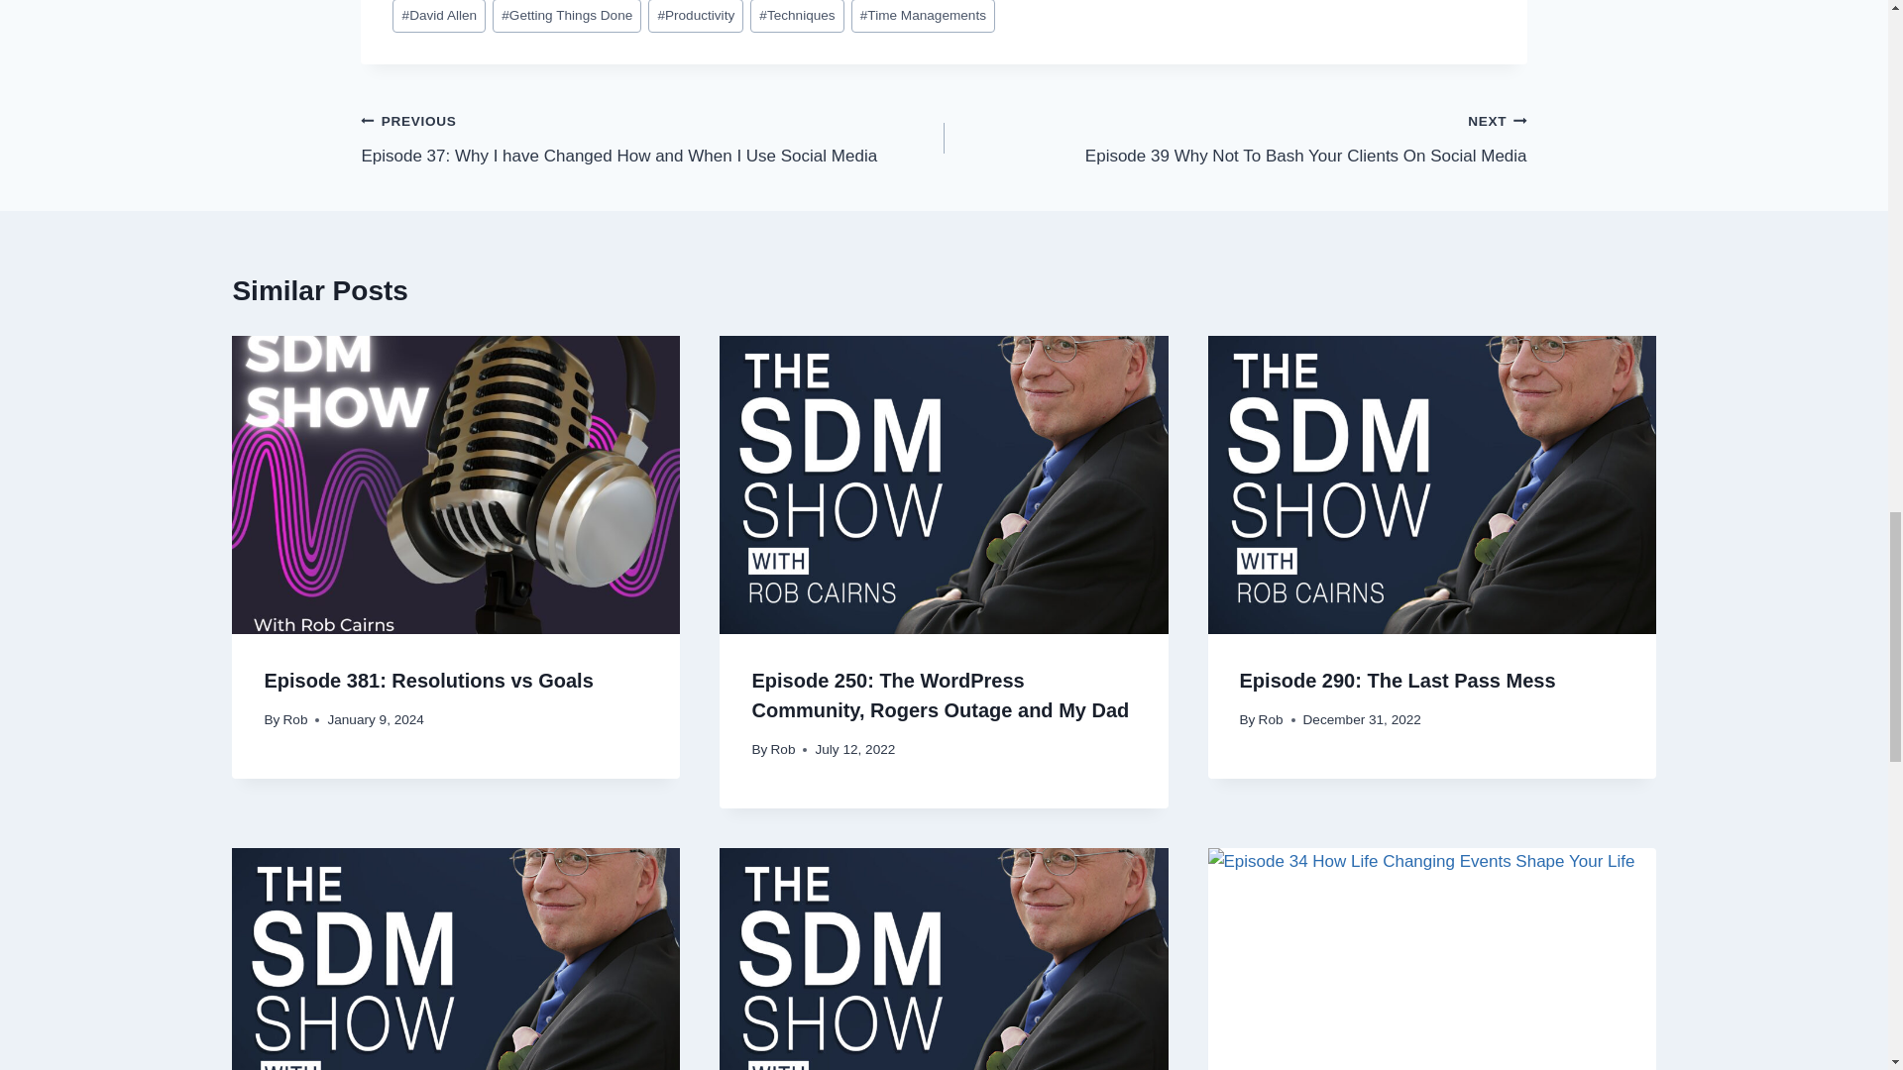 This screenshot has height=1070, width=1903. What do you see at coordinates (438, 16) in the screenshot?
I see `David Allen` at bounding box center [438, 16].